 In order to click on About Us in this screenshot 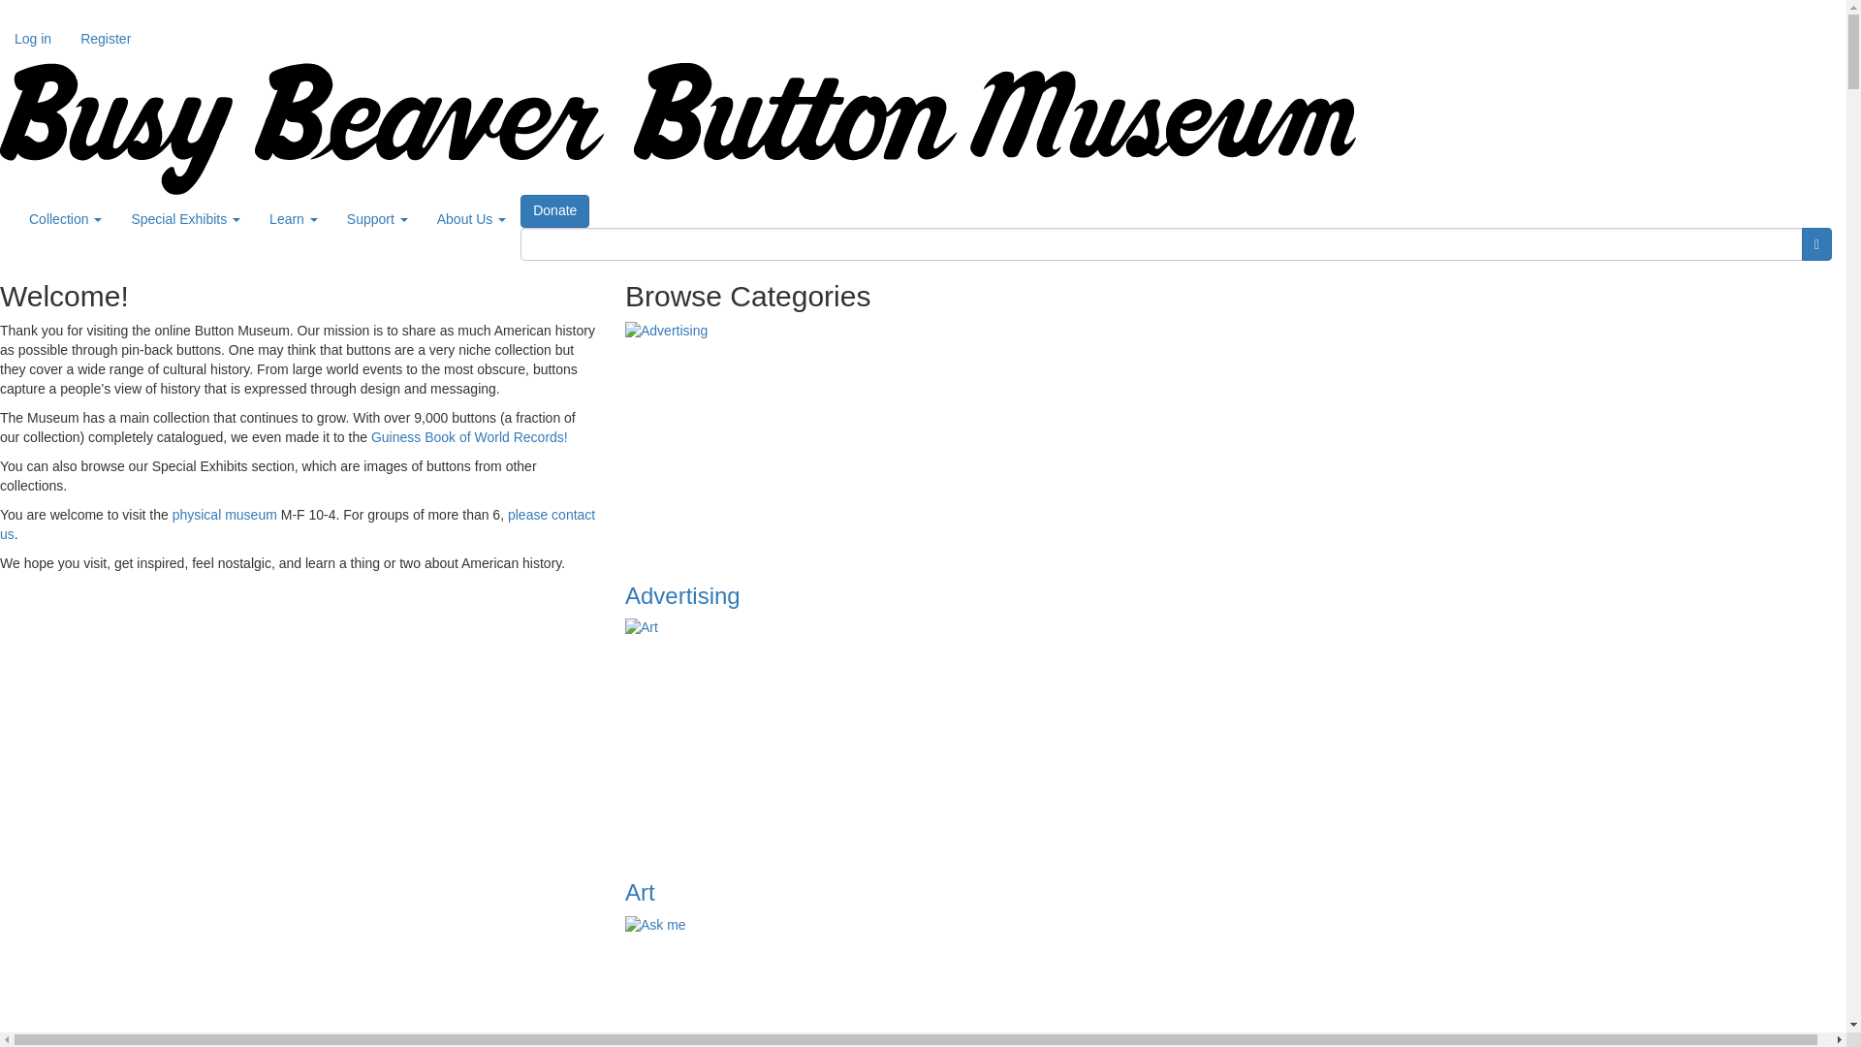, I will do `click(471, 218)`.